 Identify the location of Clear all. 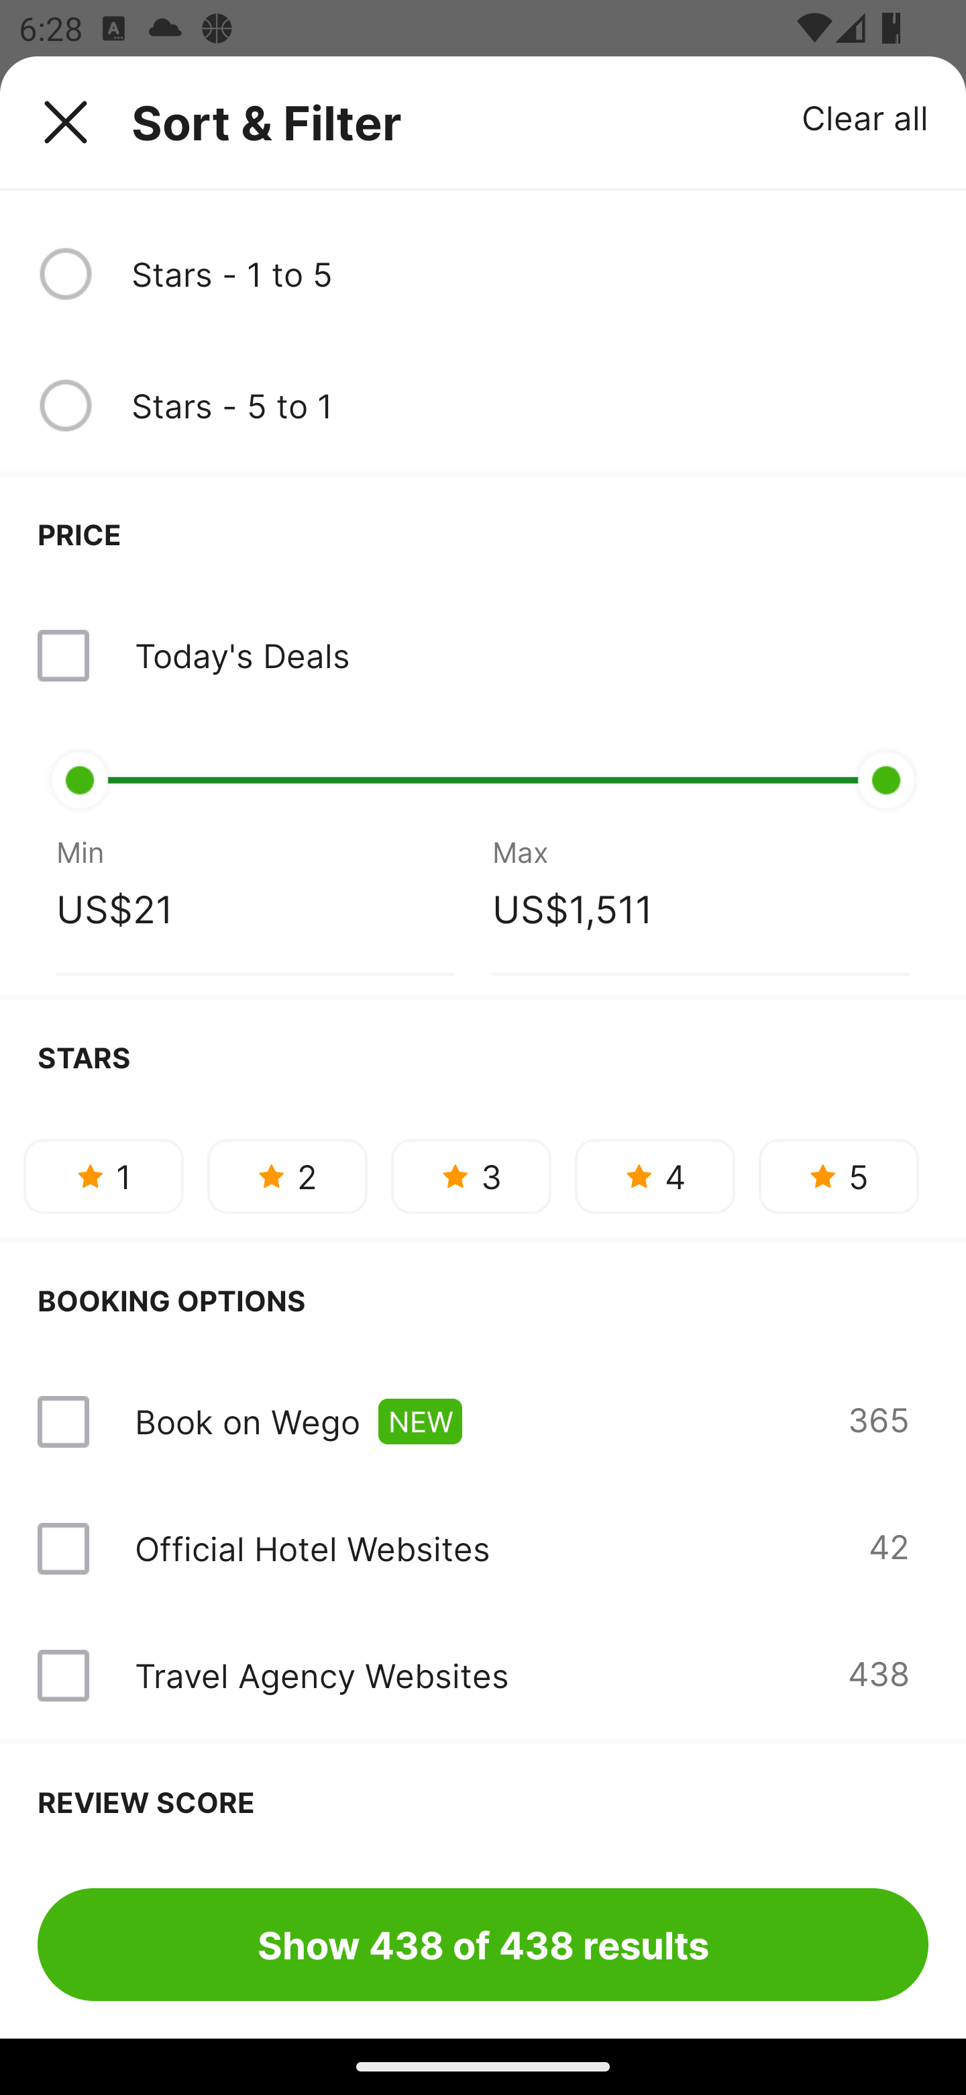
(865, 117).